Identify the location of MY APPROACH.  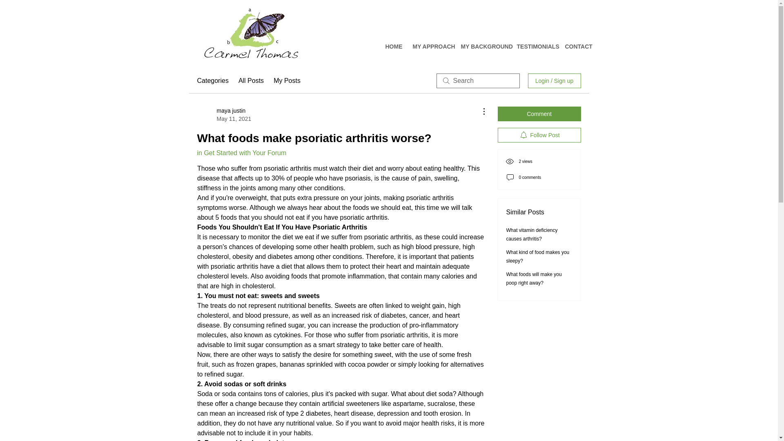
(430, 47).